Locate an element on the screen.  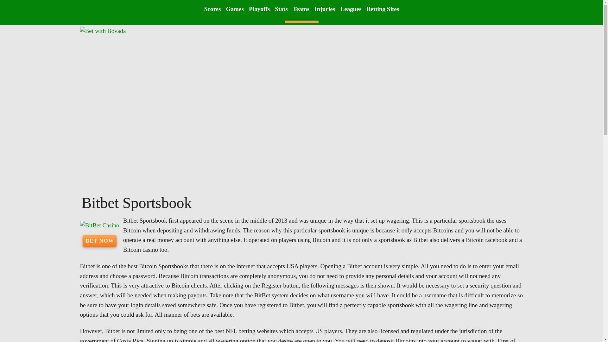
Scores is located at coordinates (213, 9).